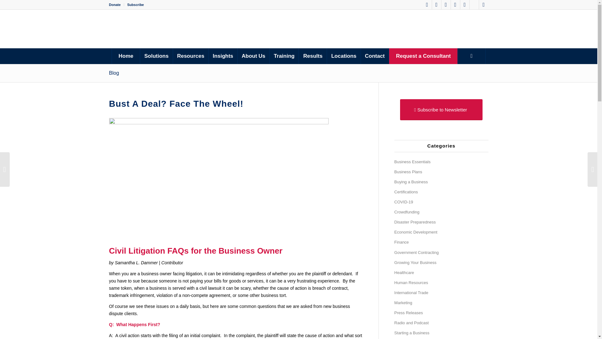 This screenshot has height=339, width=602. I want to click on Flickr, so click(465, 5).